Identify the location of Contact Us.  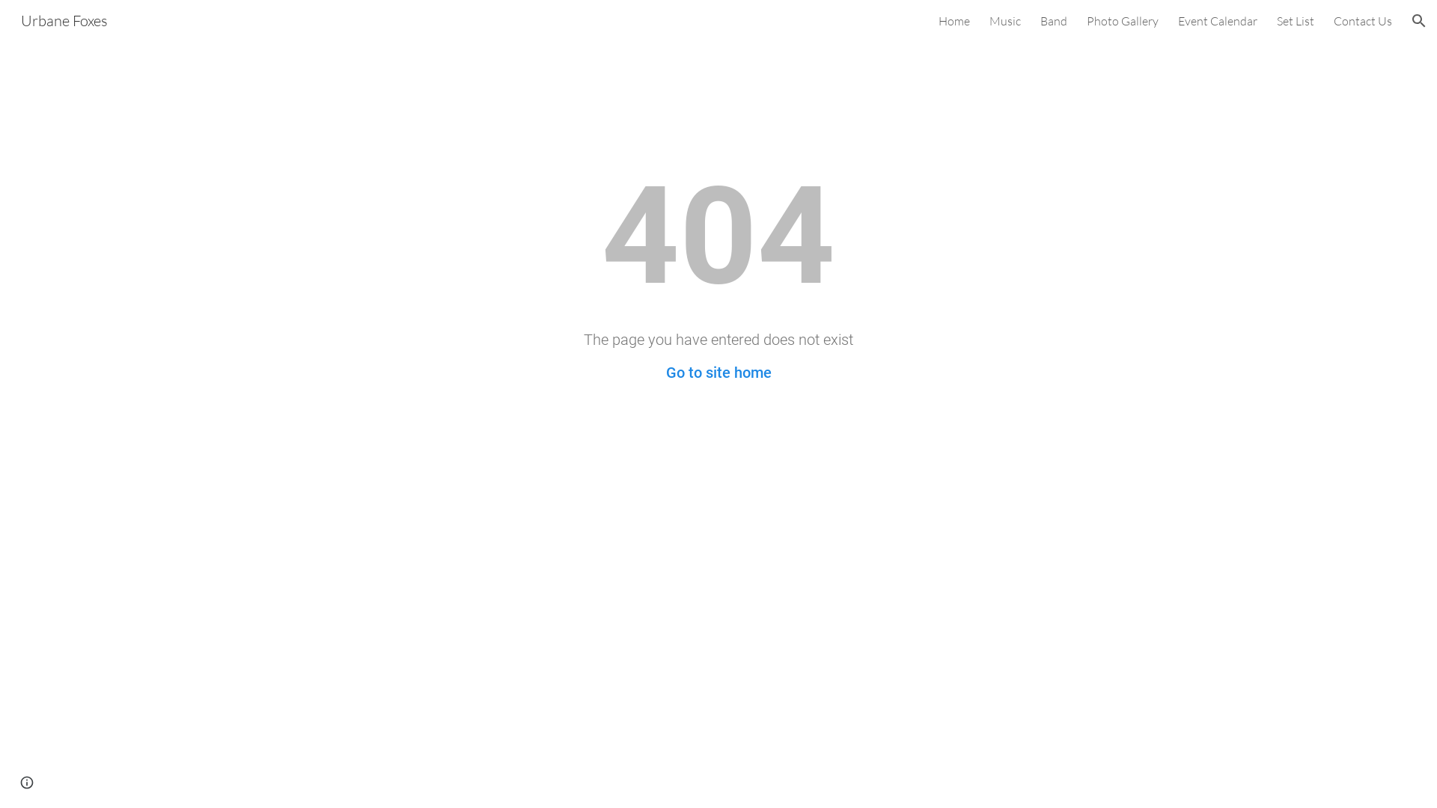
(1363, 21).